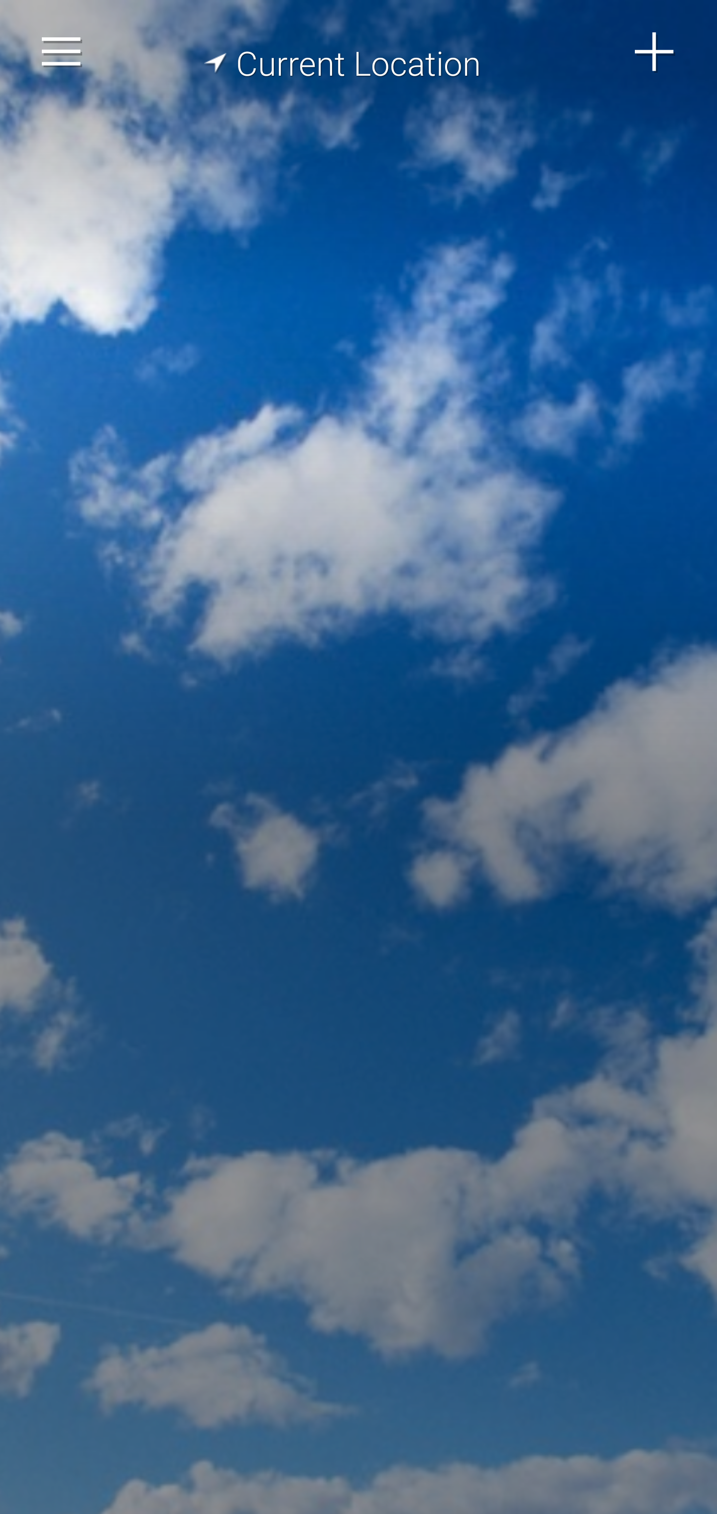 The width and height of the screenshot is (717, 1514). Describe the element at coordinates (62, 52) in the screenshot. I see `Sidebar` at that location.